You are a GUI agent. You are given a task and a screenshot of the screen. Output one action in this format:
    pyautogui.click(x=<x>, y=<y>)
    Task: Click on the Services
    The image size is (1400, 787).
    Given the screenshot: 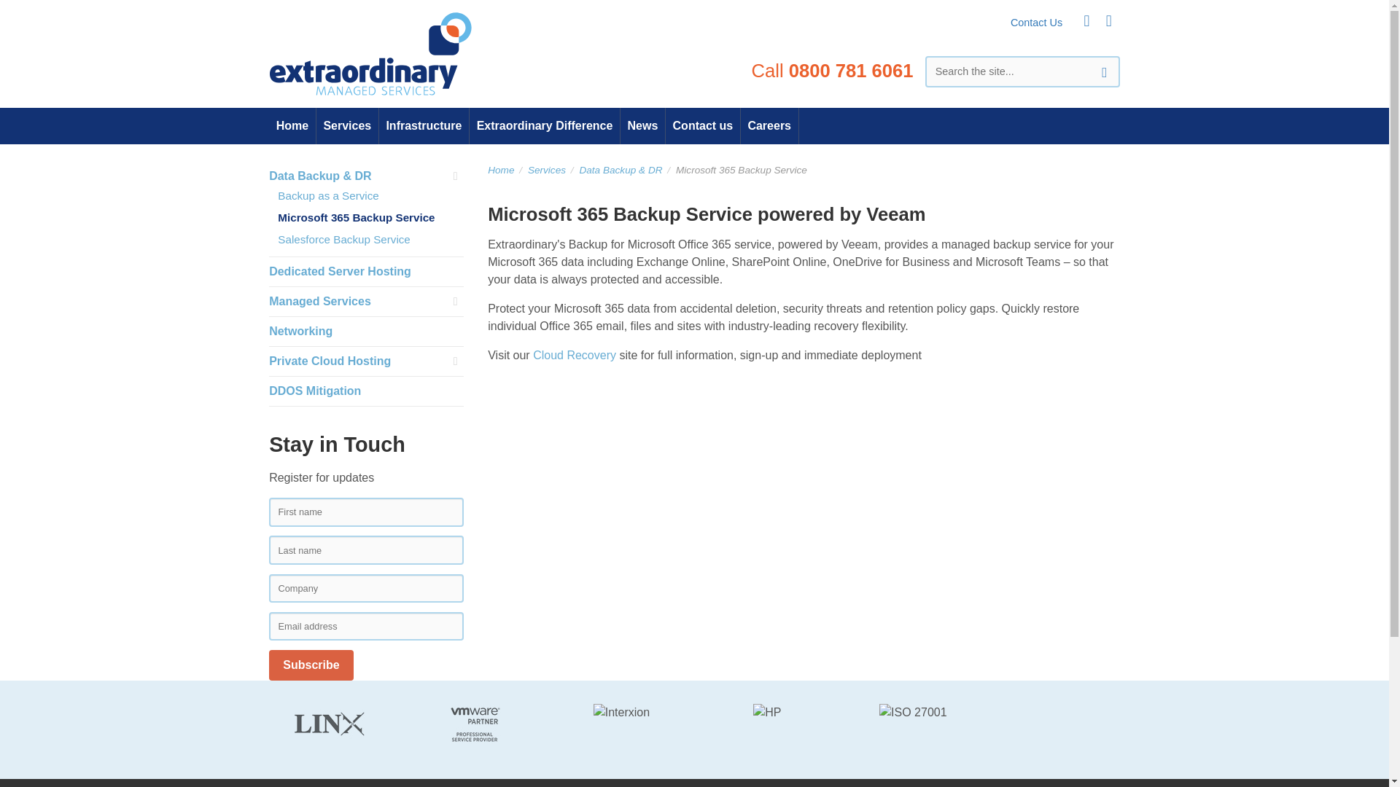 What is the action you would take?
    pyautogui.click(x=551, y=169)
    